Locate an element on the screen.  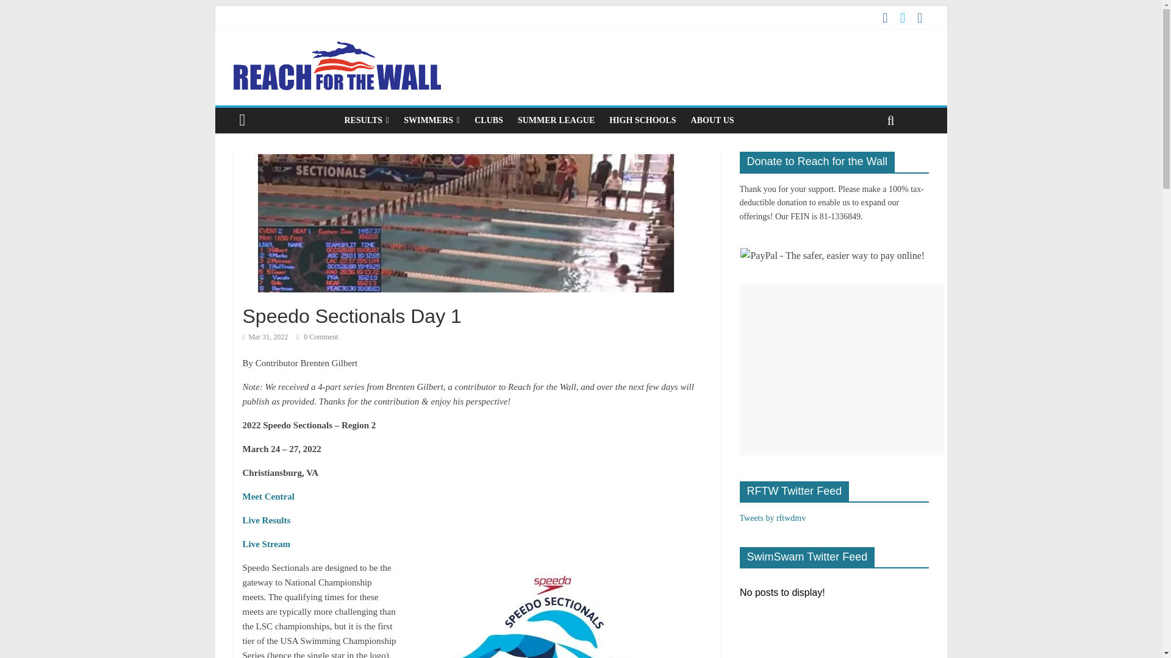
RESULTS is located at coordinates (367, 121).